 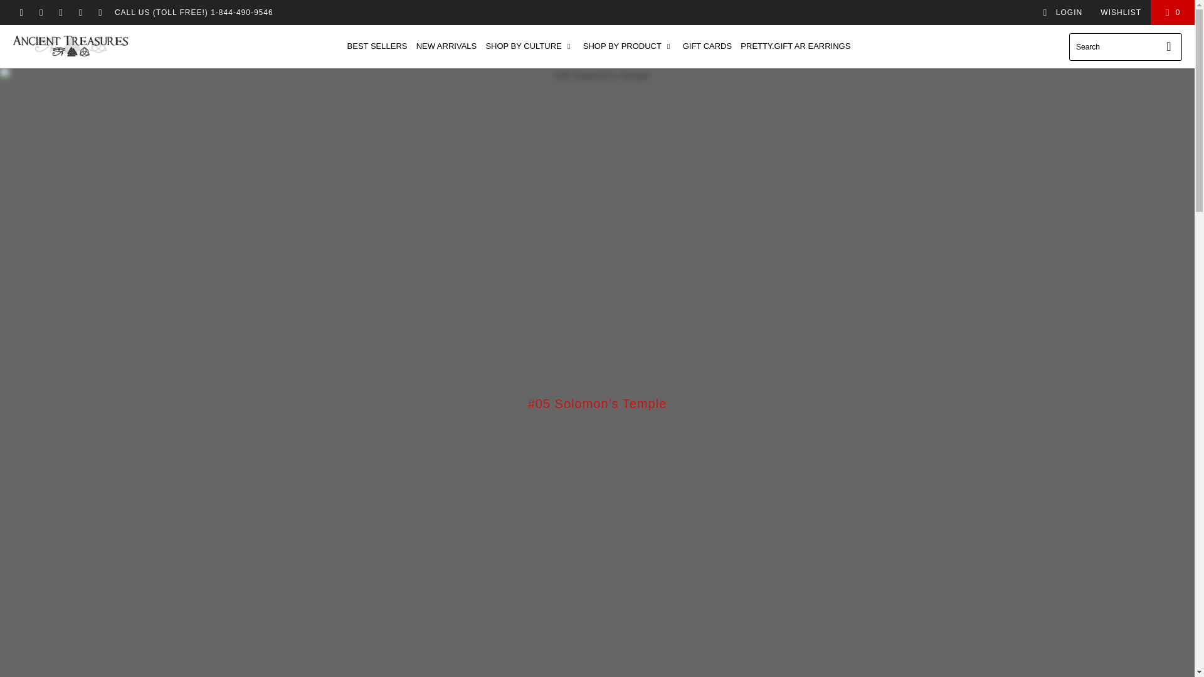 I want to click on Ancient Treasures on Pinterest, so click(x=60, y=13).